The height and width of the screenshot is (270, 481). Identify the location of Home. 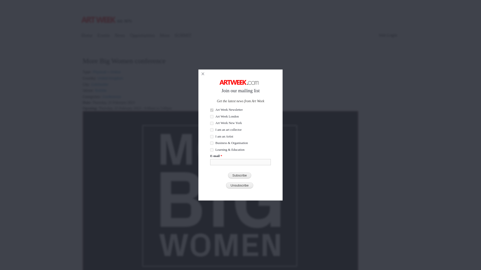
(107, 14).